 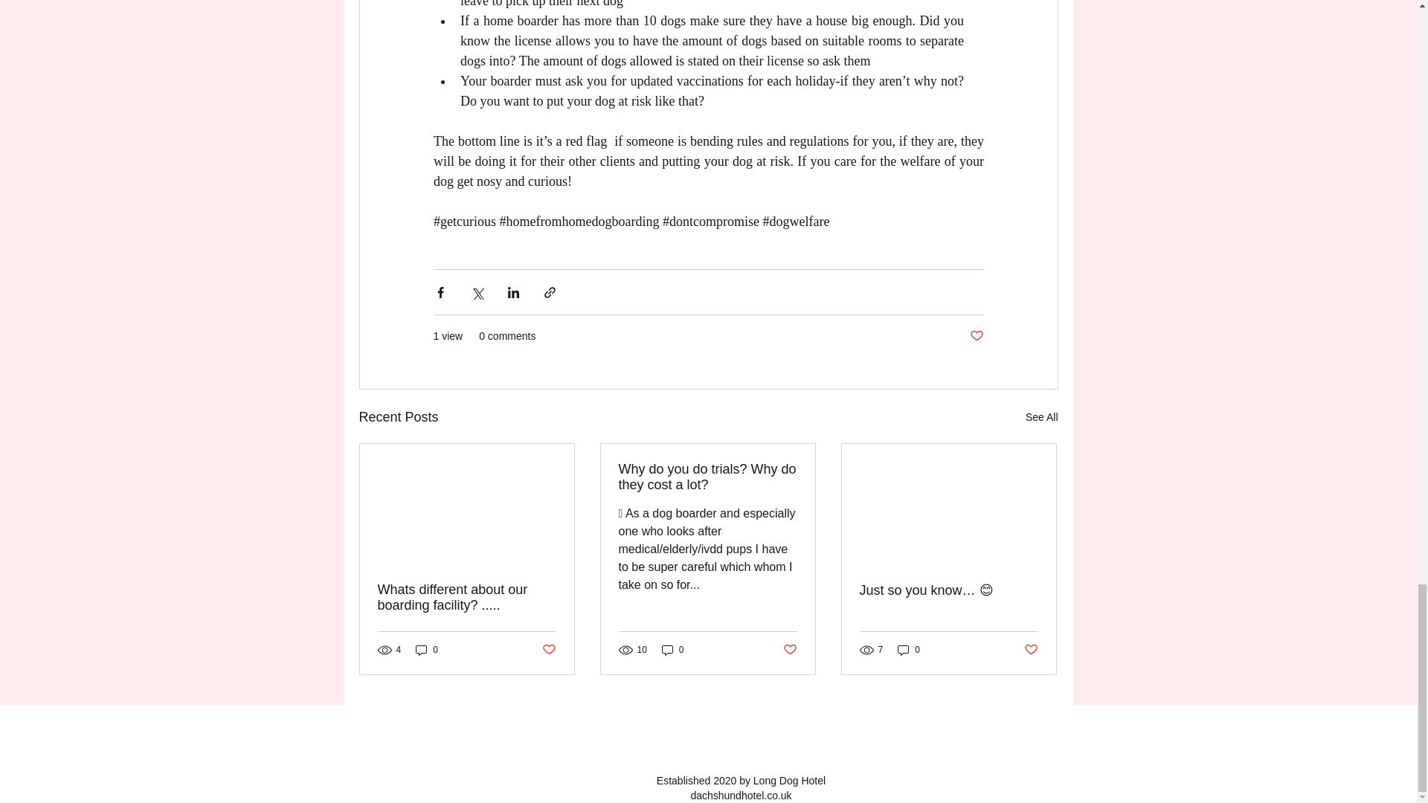 What do you see at coordinates (672, 650) in the screenshot?
I see `0` at bounding box center [672, 650].